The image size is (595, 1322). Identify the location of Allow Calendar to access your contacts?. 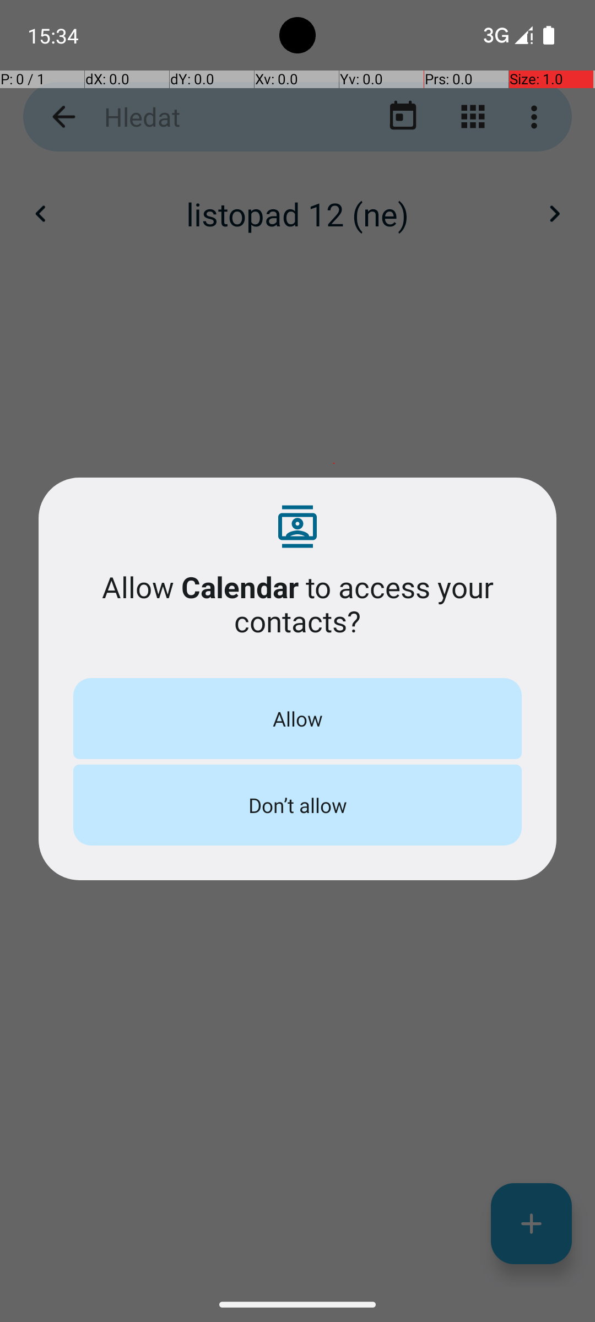
(297, 604).